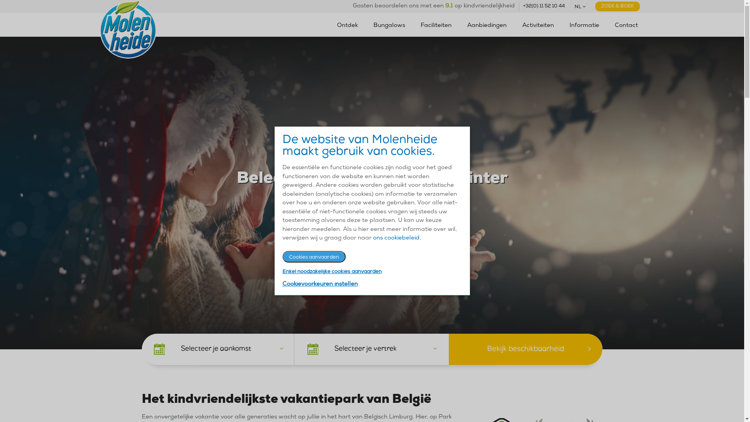  I want to click on Faciliteiten, so click(436, 26).